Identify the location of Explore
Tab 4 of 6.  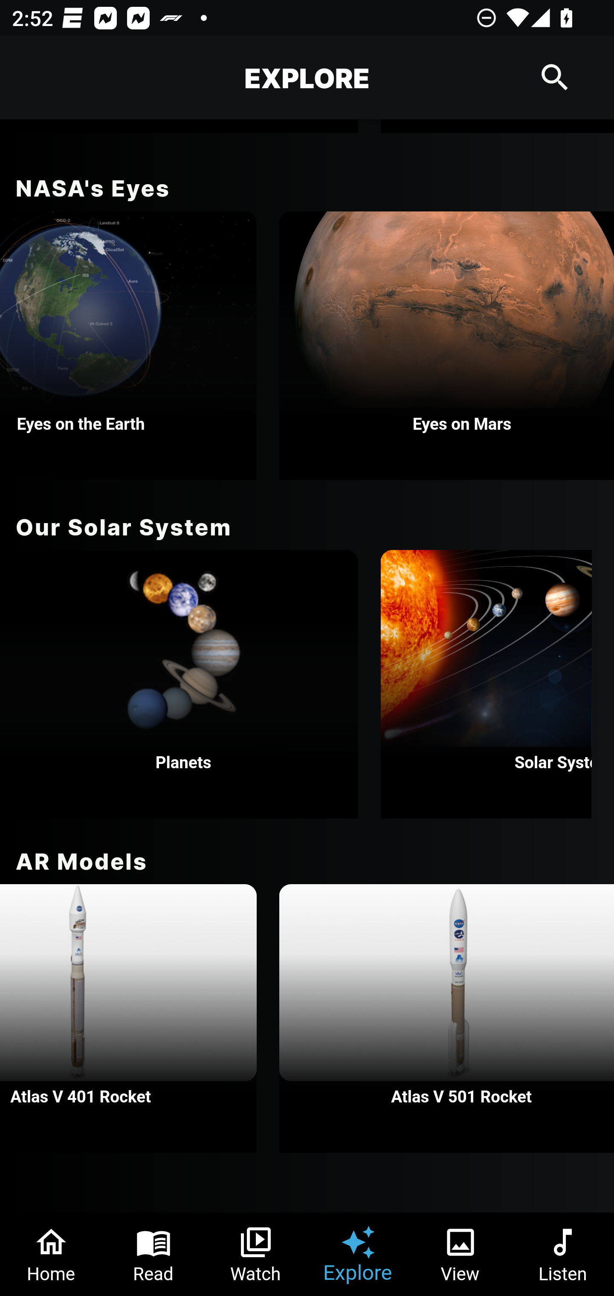
(358, 1254).